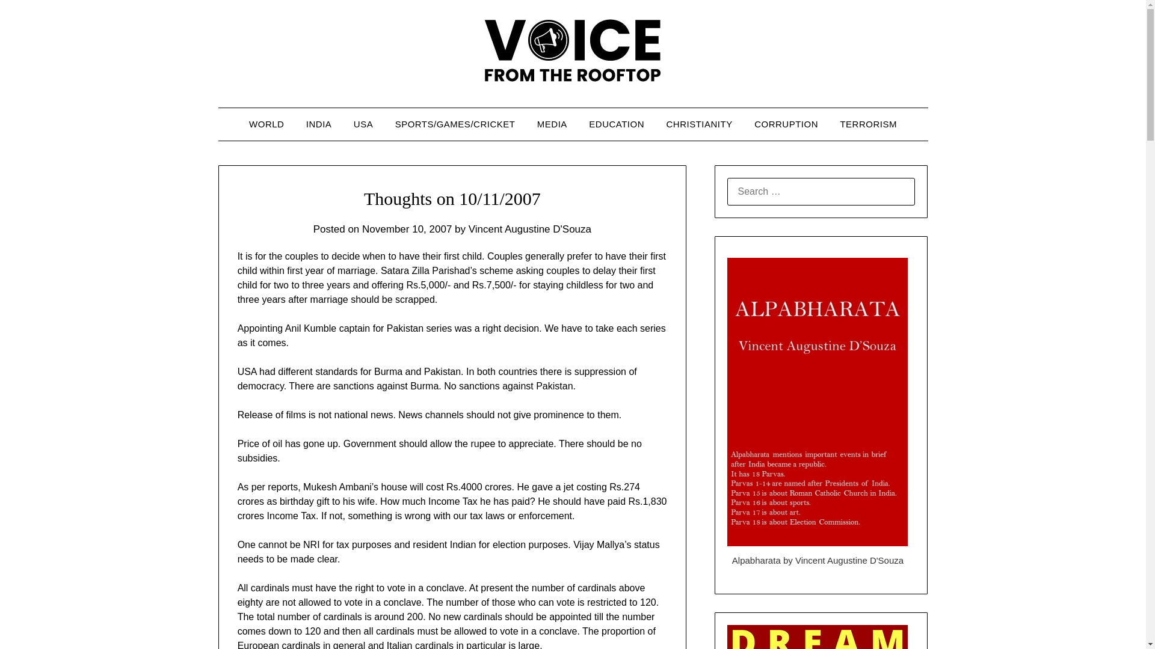 Image resolution: width=1155 pixels, height=649 pixels. What do you see at coordinates (616, 124) in the screenshot?
I see `Blog posts on education` at bounding box center [616, 124].